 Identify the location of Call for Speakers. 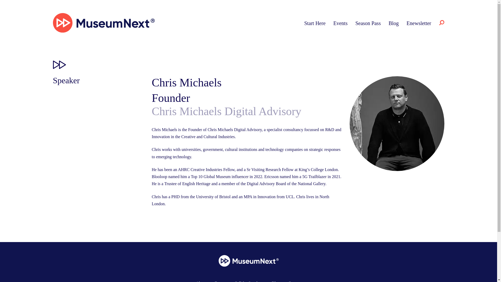
(249, 281).